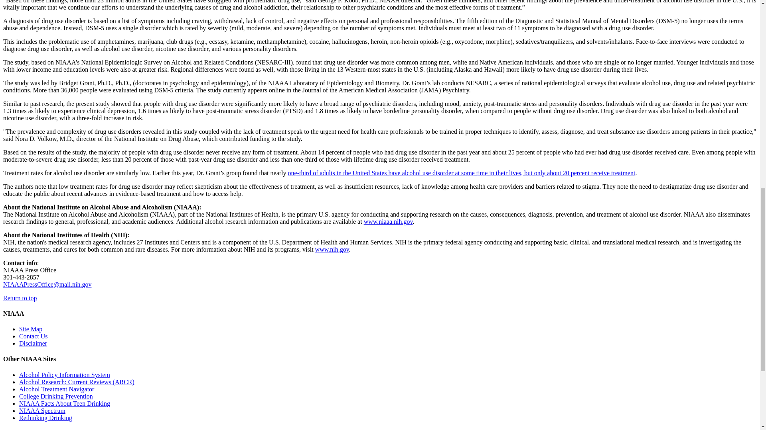 This screenshot has width=766, height=430. Describe the element at coordinates (57, 389) in the screenshot. I see `Alcohol Treatment Navigator` at that location.